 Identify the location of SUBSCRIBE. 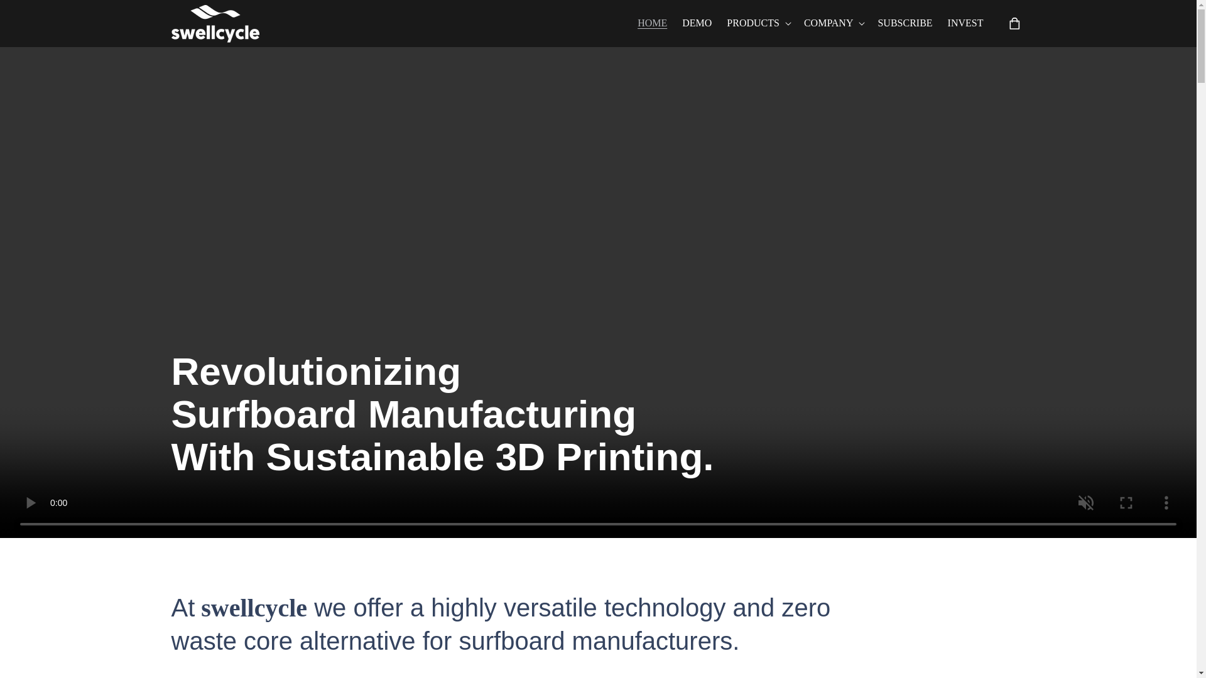
(905, 24).